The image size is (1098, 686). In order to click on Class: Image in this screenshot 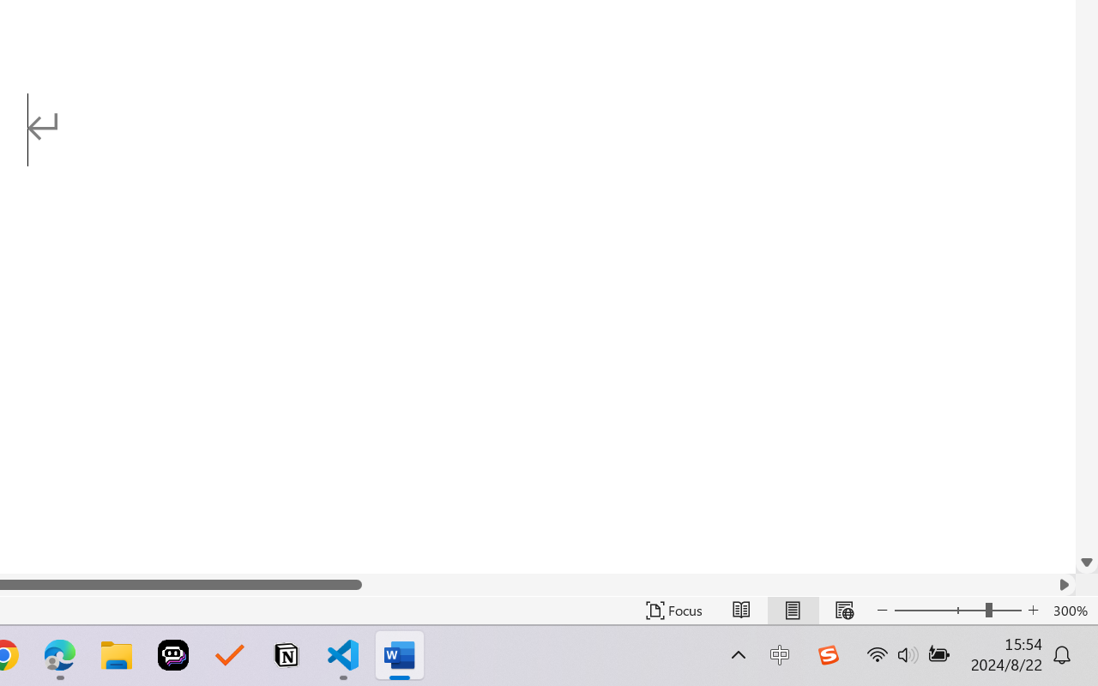, I will do `click(828, 655)`.